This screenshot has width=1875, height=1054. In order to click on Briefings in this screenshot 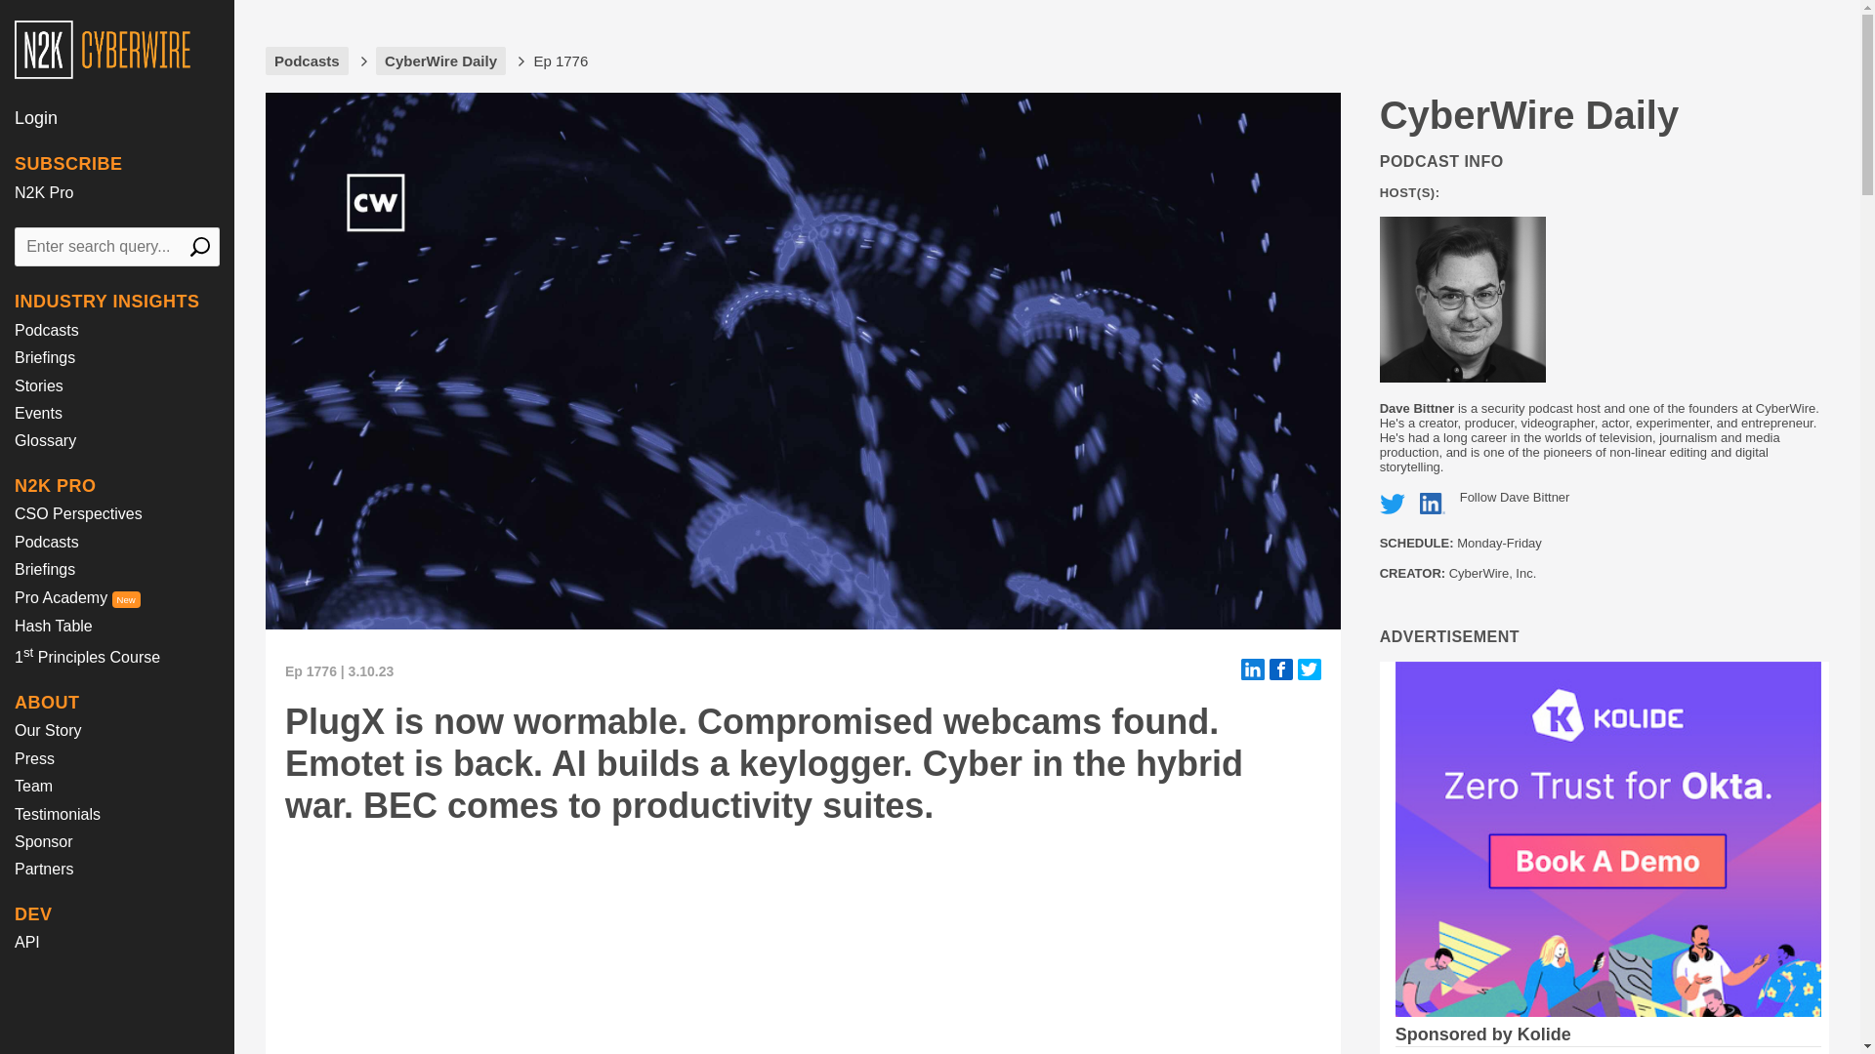, I will do `click(45, 357)`.